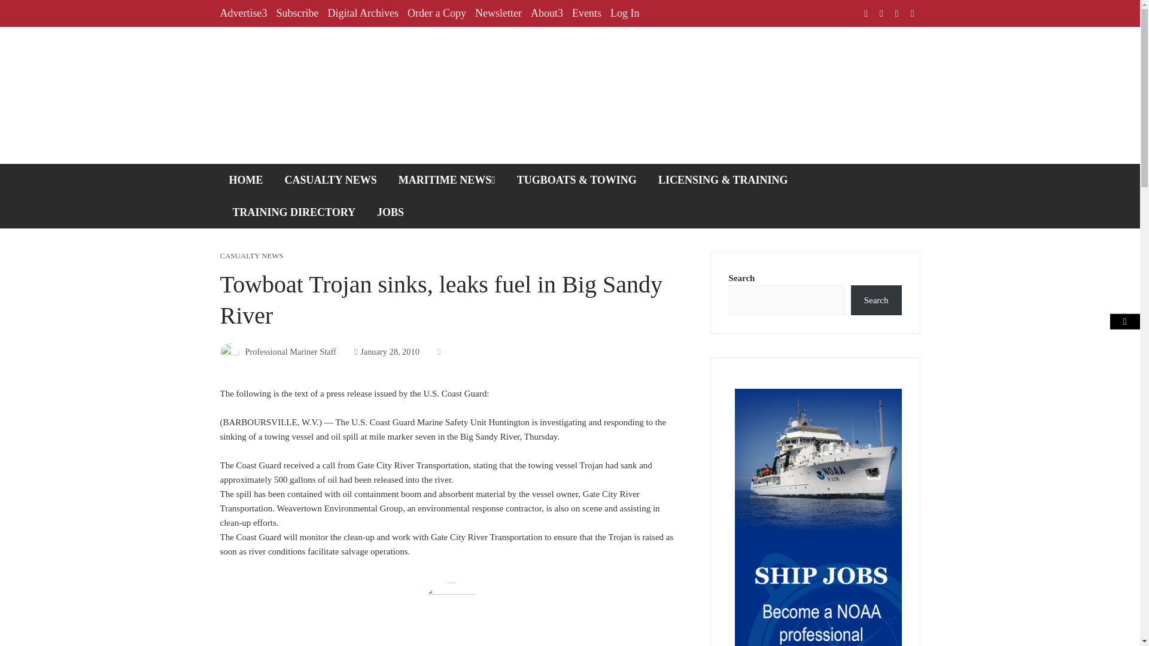 This screenshot has height=646, width=1149. I want to click on About, so click(547, 13).